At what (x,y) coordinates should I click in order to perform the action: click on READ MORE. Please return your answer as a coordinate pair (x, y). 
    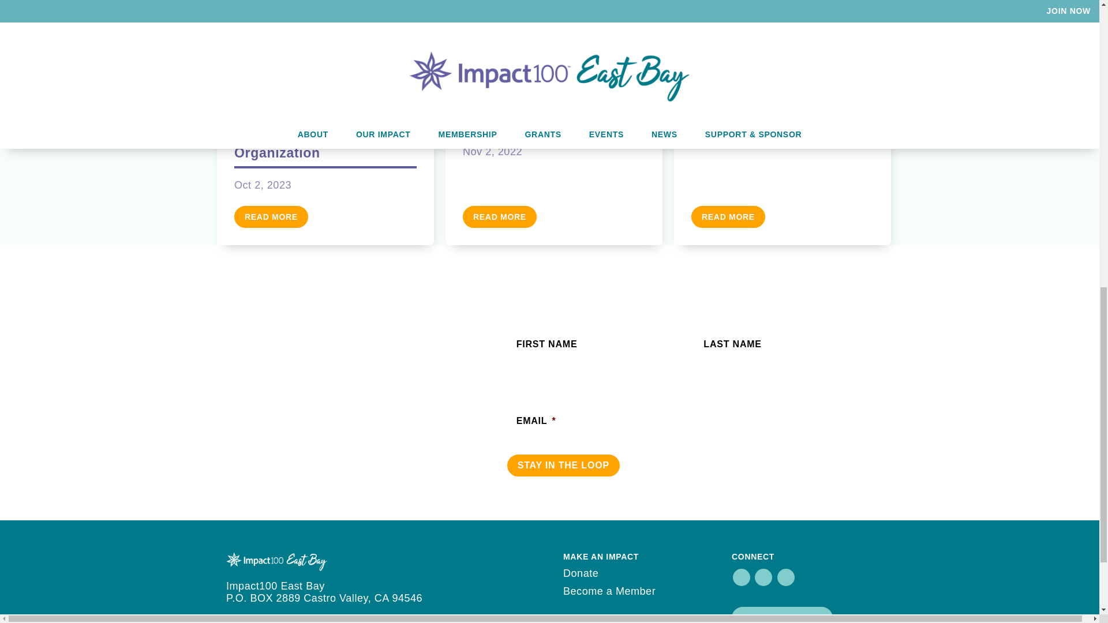
    Looking at the image, I should click on (728, 217).